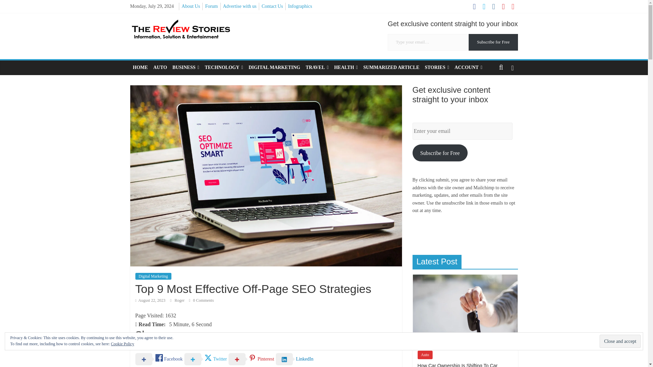 This screenshot has height=367, width=653. Describe the element at coordinates (346, 68) in the screenshot. I see `HEALTH` at that location.